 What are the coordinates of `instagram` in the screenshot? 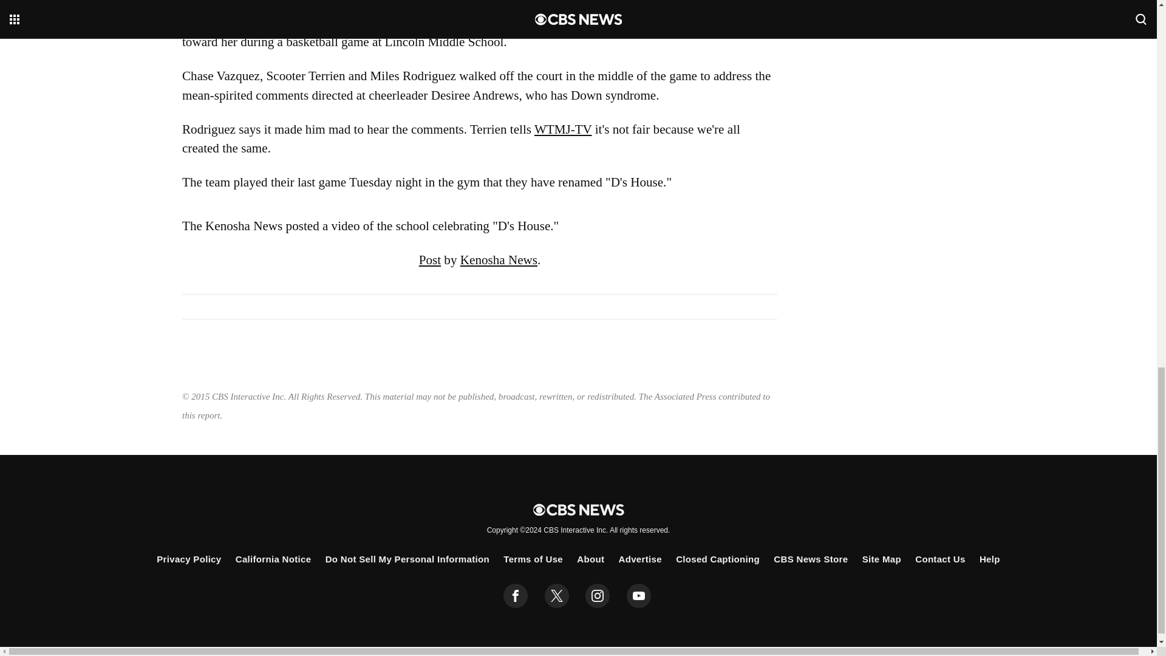 It's located at (598, 596).